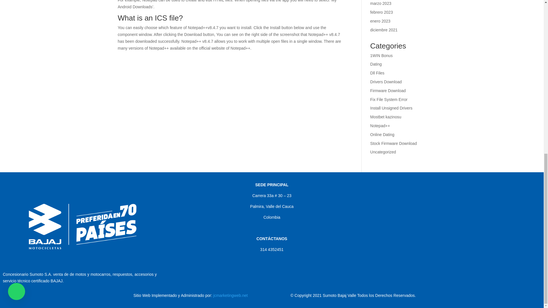 This screenshot has height=308, width=548. What do you see at coordinates (383, 152) in the screenshot?
I see `Uncategorized` at bounding box center [383, 152].